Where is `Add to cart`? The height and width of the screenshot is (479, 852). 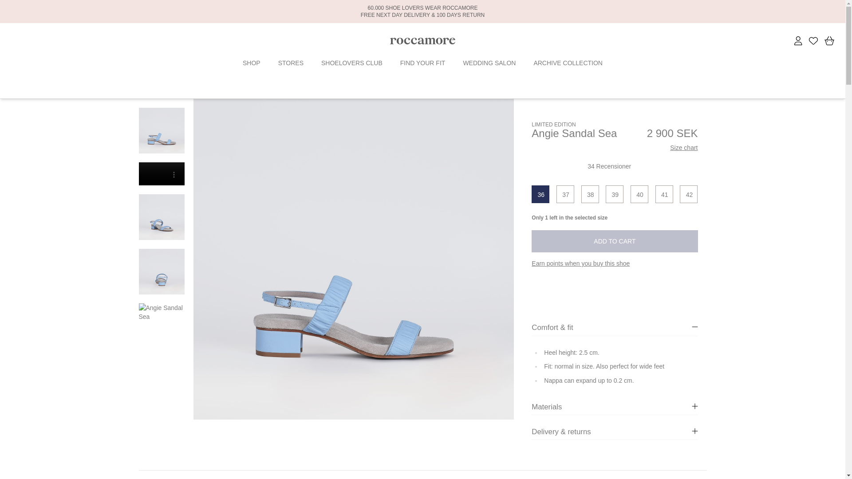 Add to cart is located at coordinates (615, 241).